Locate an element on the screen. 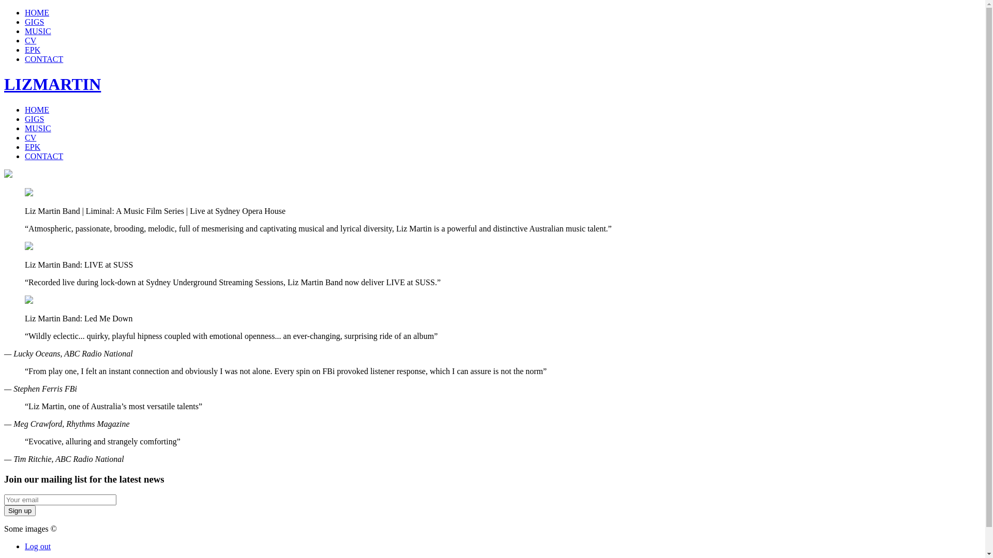 This screenshot has width=993, height=558. CONTACT is located at coordinates (44, 156).